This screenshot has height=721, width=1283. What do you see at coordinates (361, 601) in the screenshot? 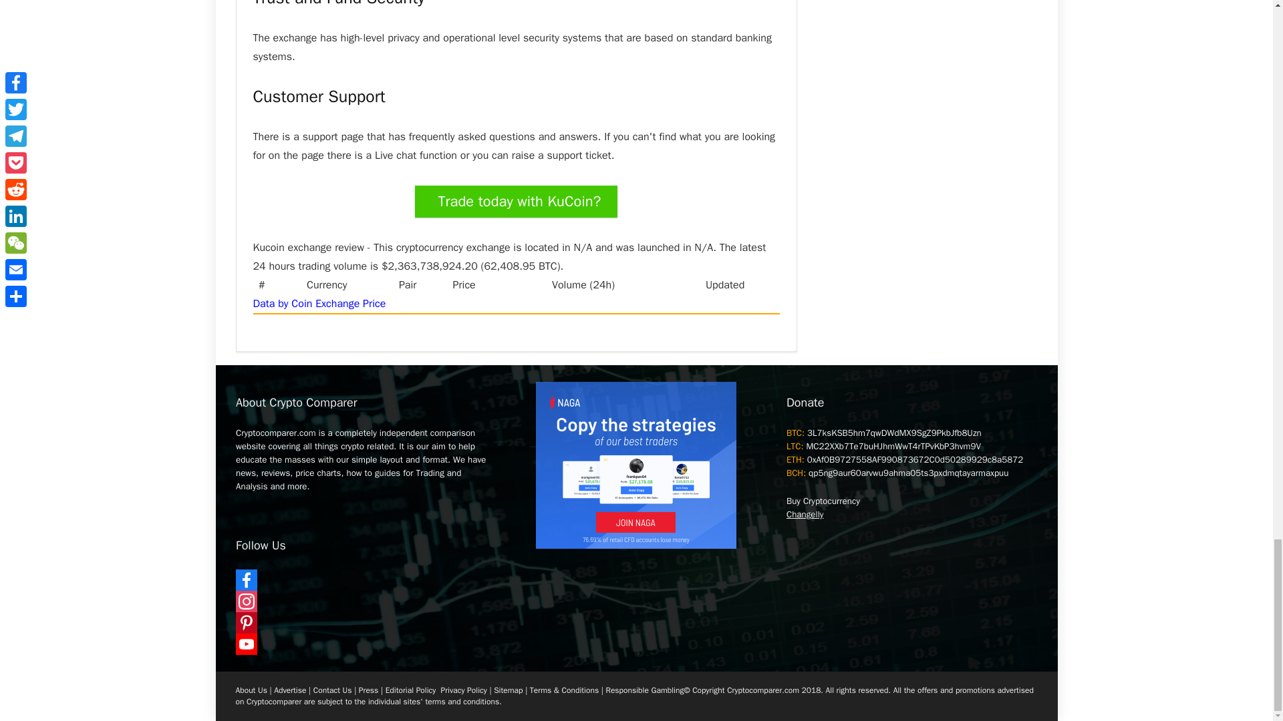
I see `Instagram` at bounding box center [361, 601].